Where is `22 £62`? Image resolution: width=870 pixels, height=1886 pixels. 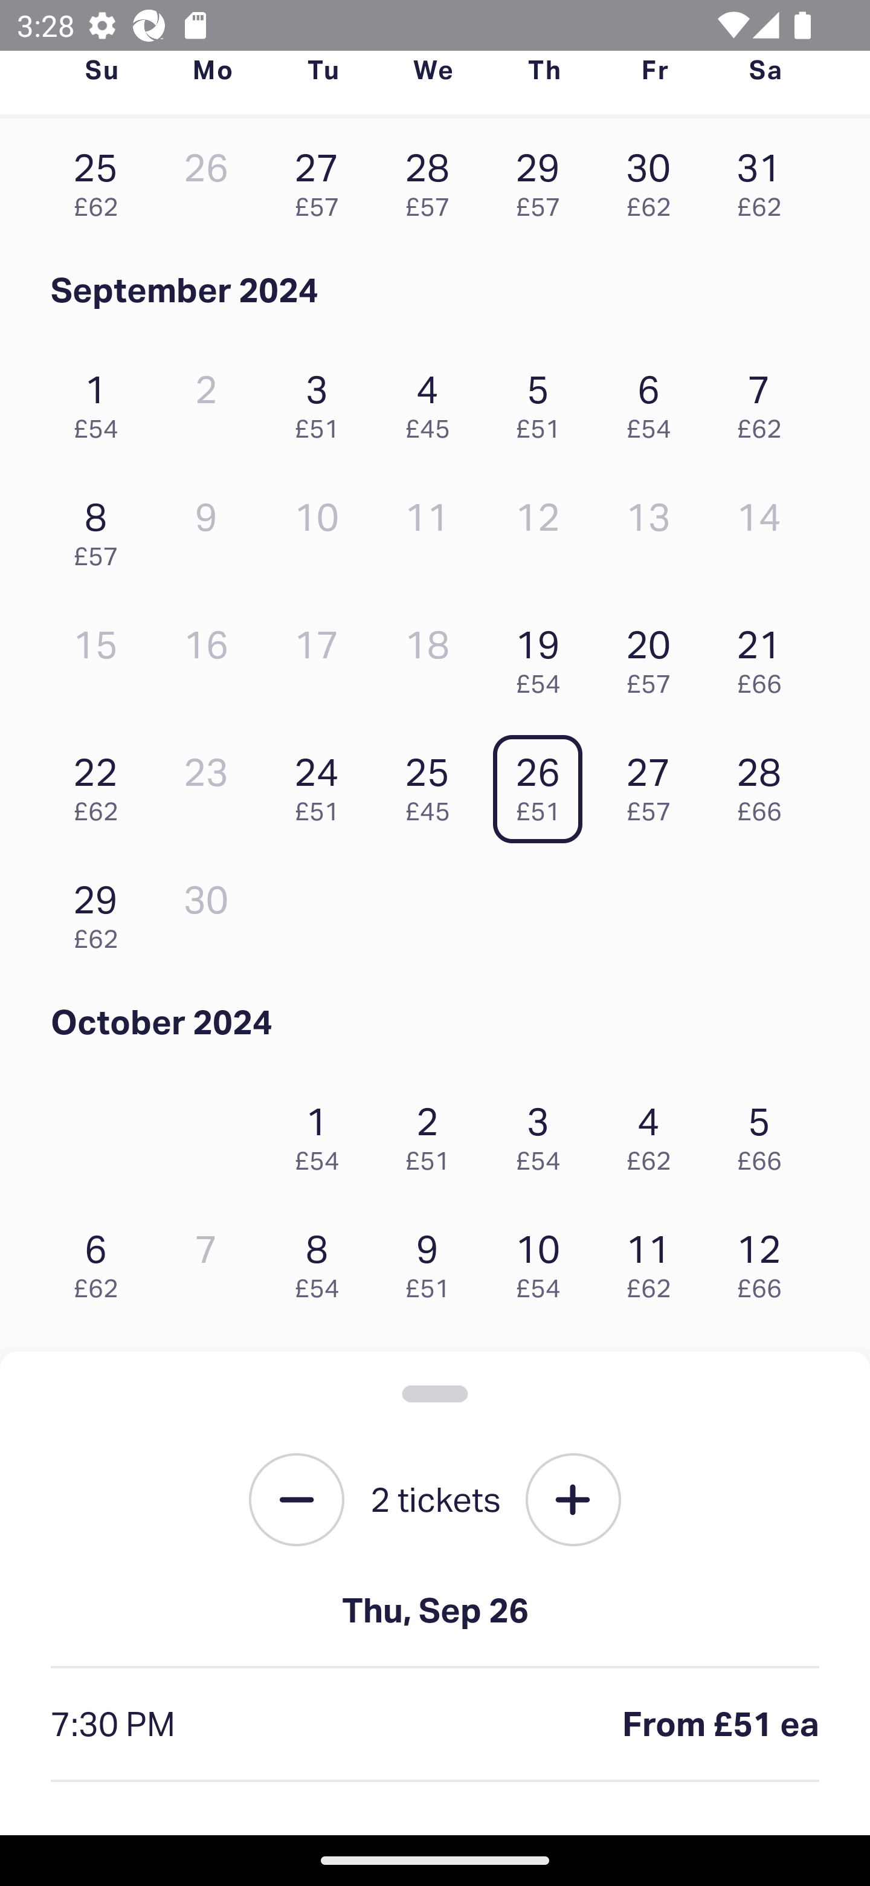
22 £62 is located at coordinates (101, 783).